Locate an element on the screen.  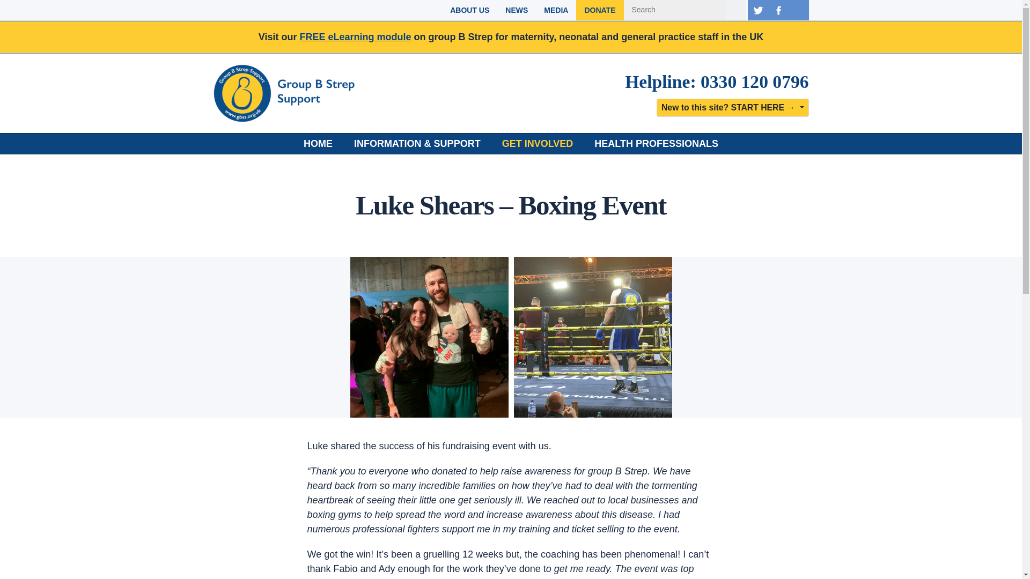
Cart is located at coordinates (798, 10).